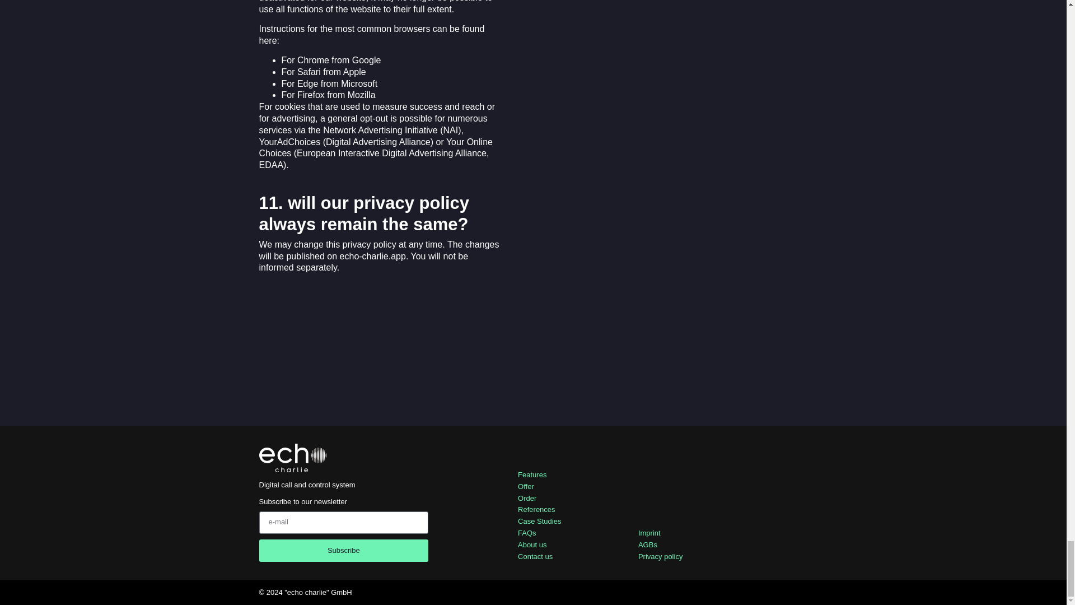  I want to click on Case Studies, so click(569, 522).